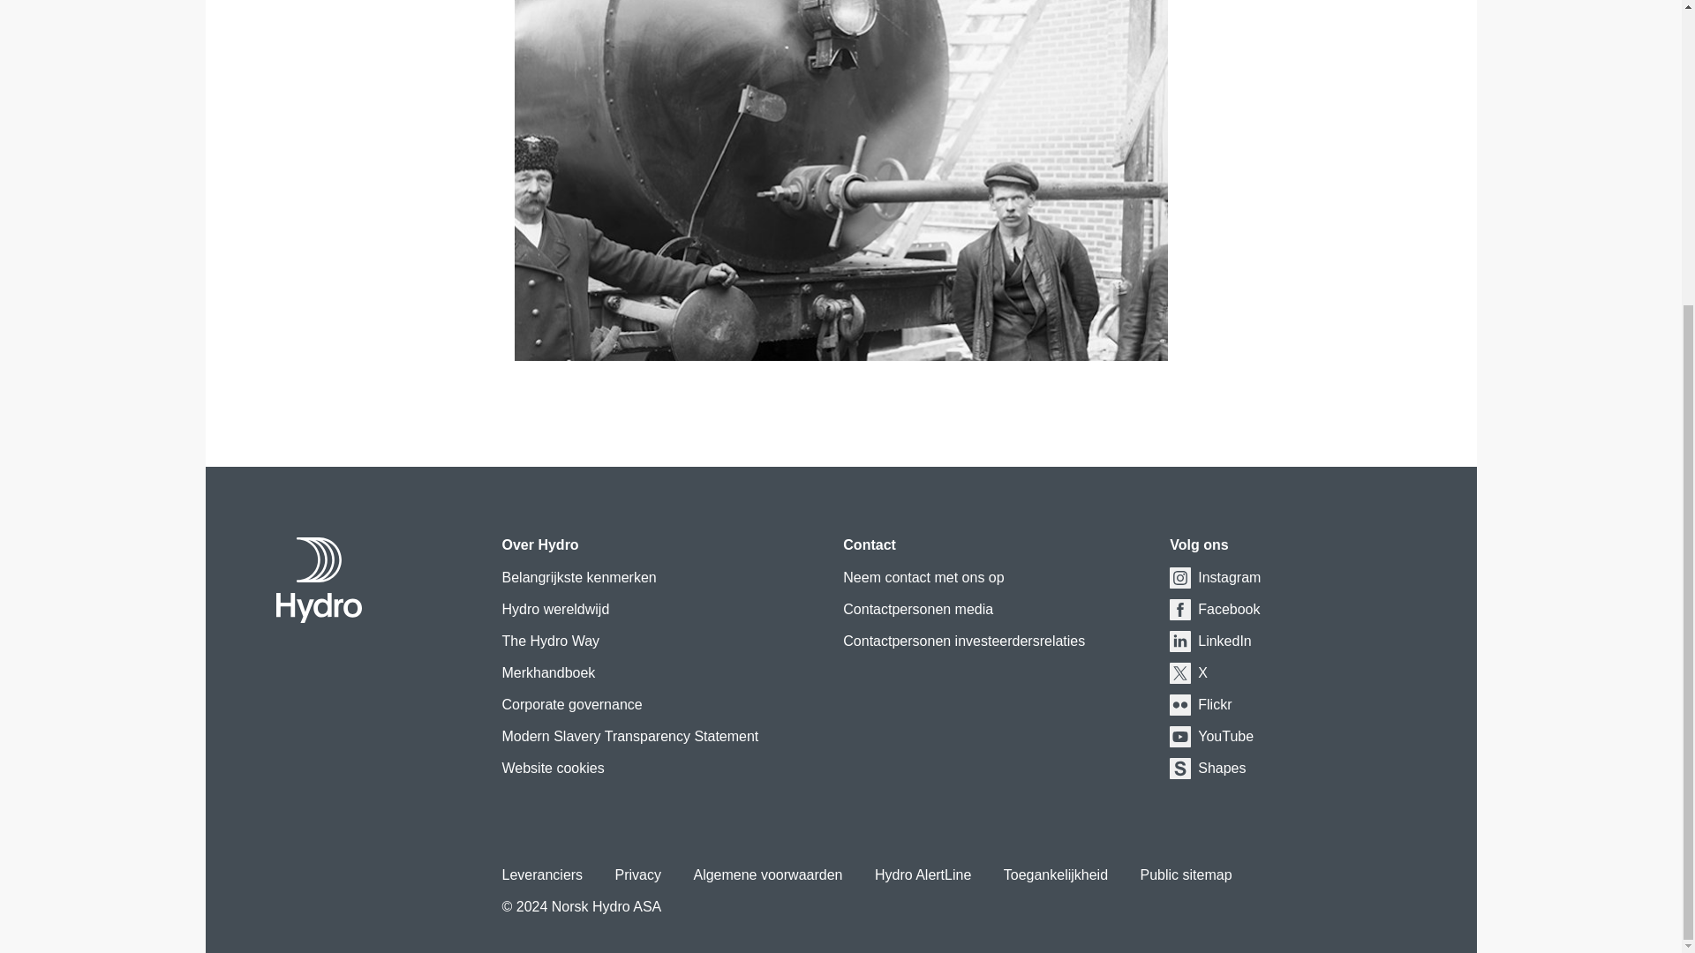 The width and height of the screenshot is (1695, 953). I want to click on LinkedIn, so click(1225, 641).